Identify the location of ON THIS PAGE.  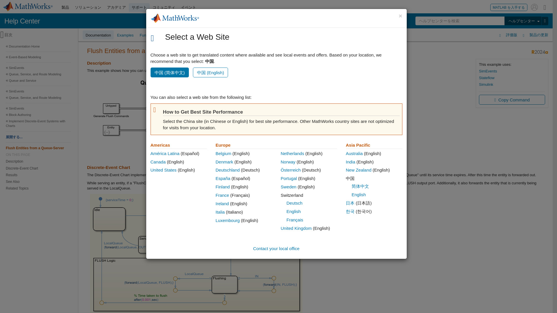
(38, 155).